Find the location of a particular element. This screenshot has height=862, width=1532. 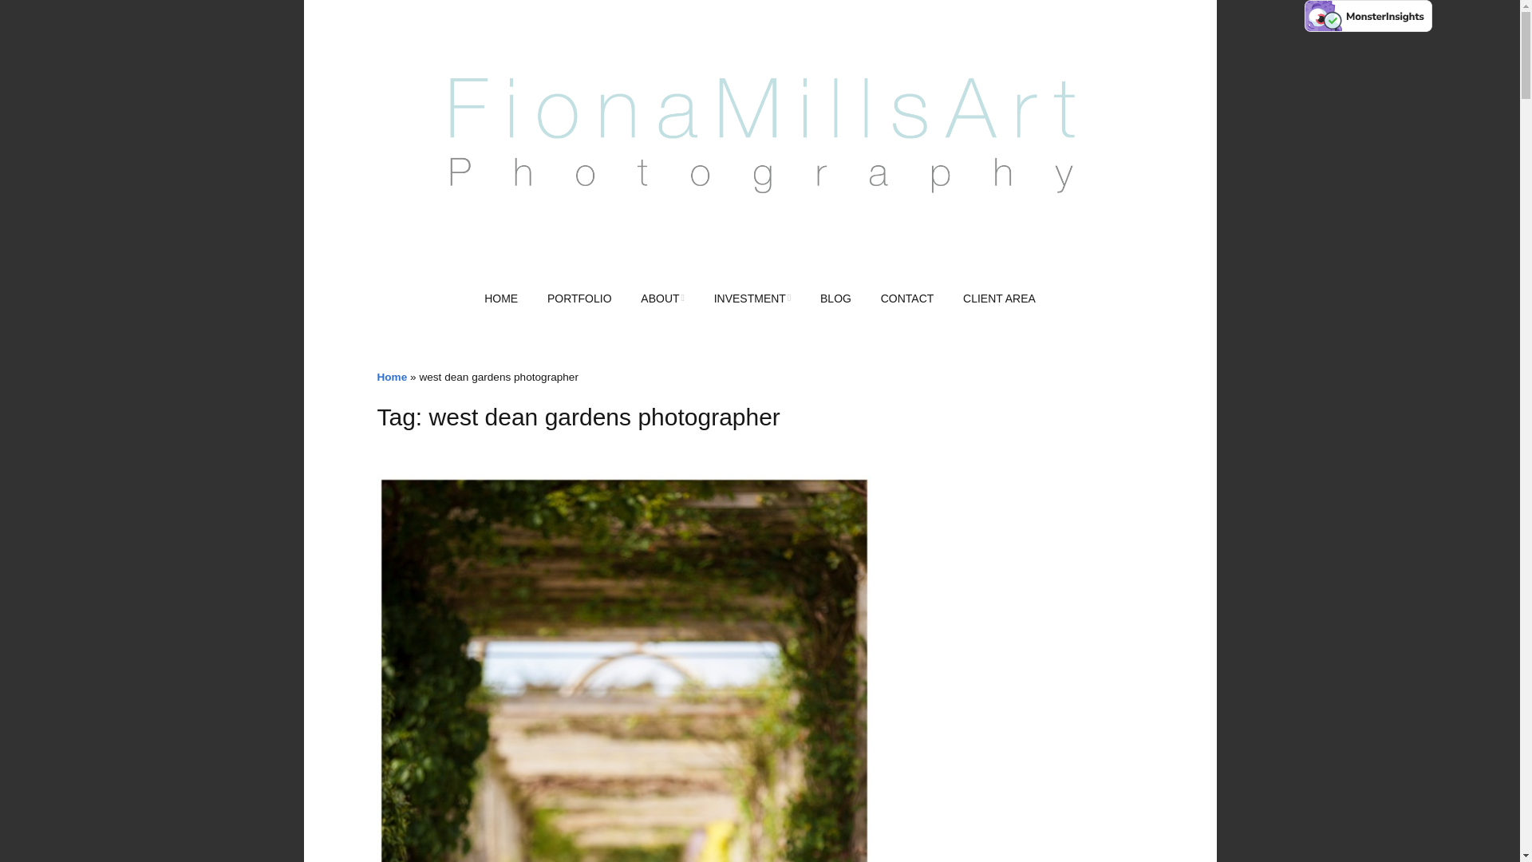

Home is located at coordinates (392, 377).